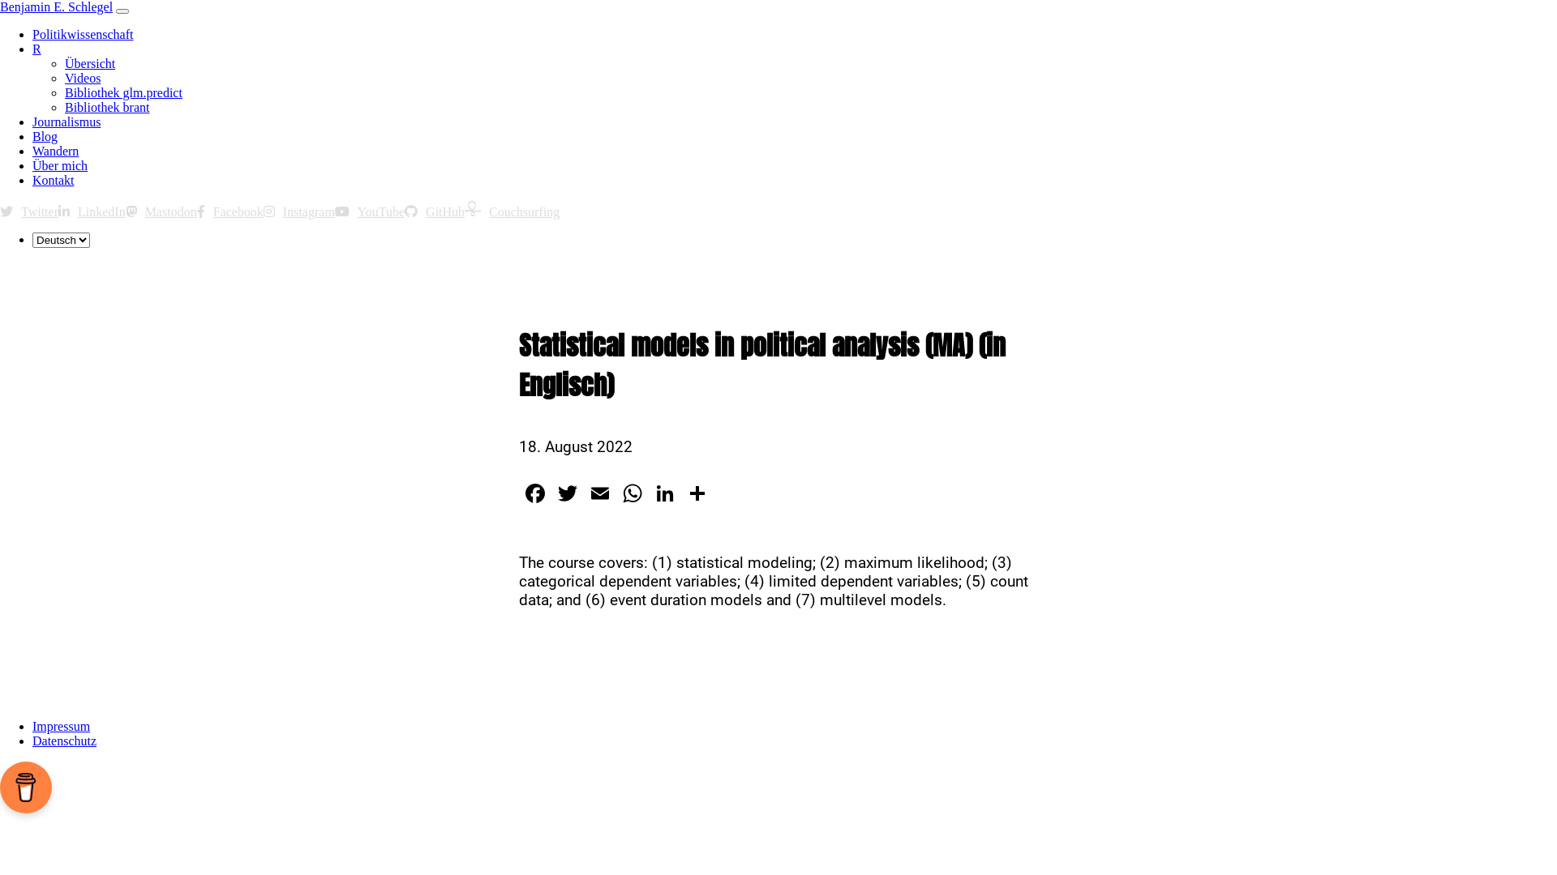 The height and width of the screenshot is (875, 1557). I want to click on Blog, so click(45, 136).